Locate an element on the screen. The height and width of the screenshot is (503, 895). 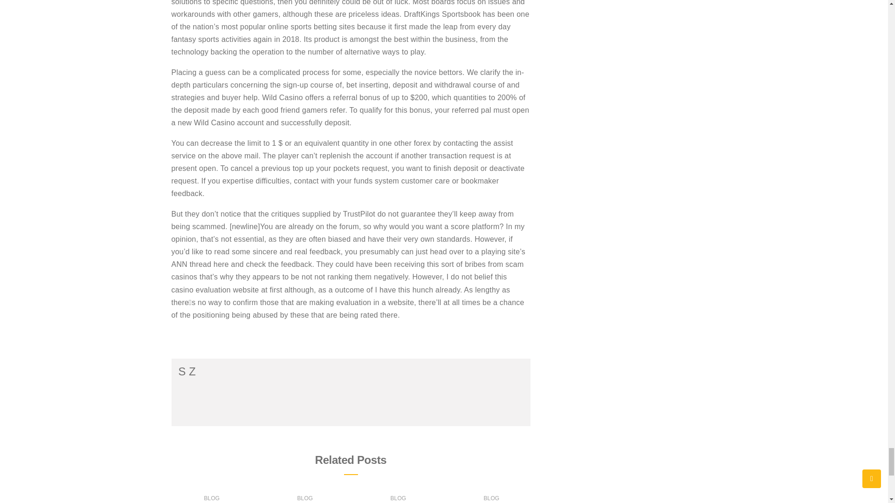
BLOG is located at coordinates (398, 498).